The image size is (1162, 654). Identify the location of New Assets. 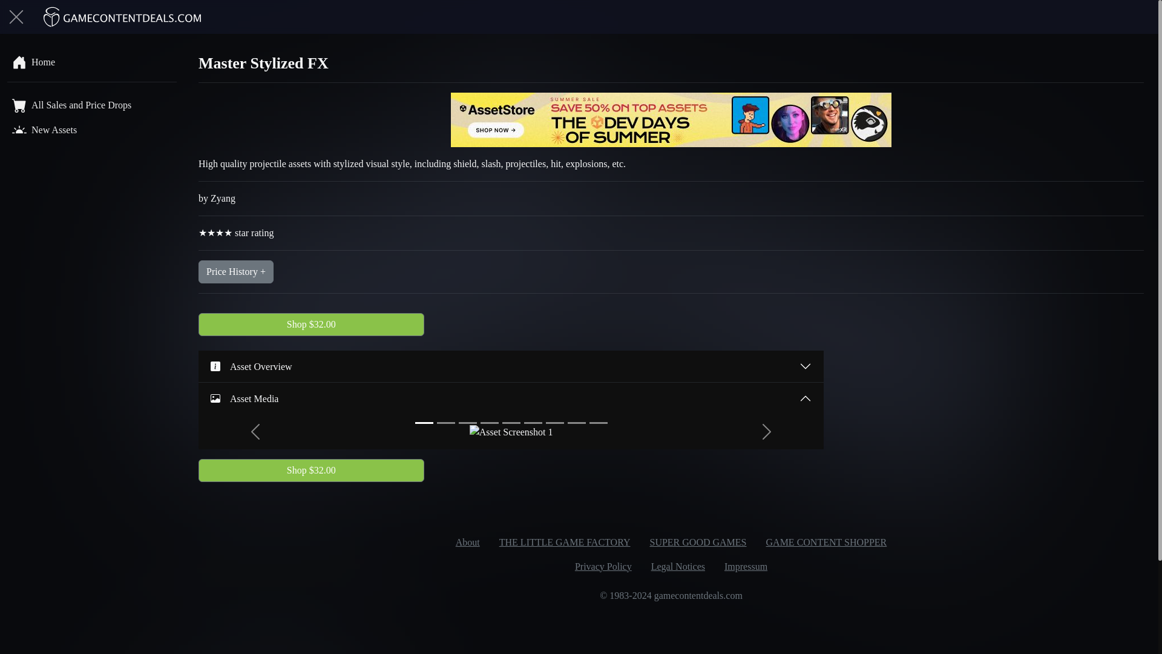
(91, 130).